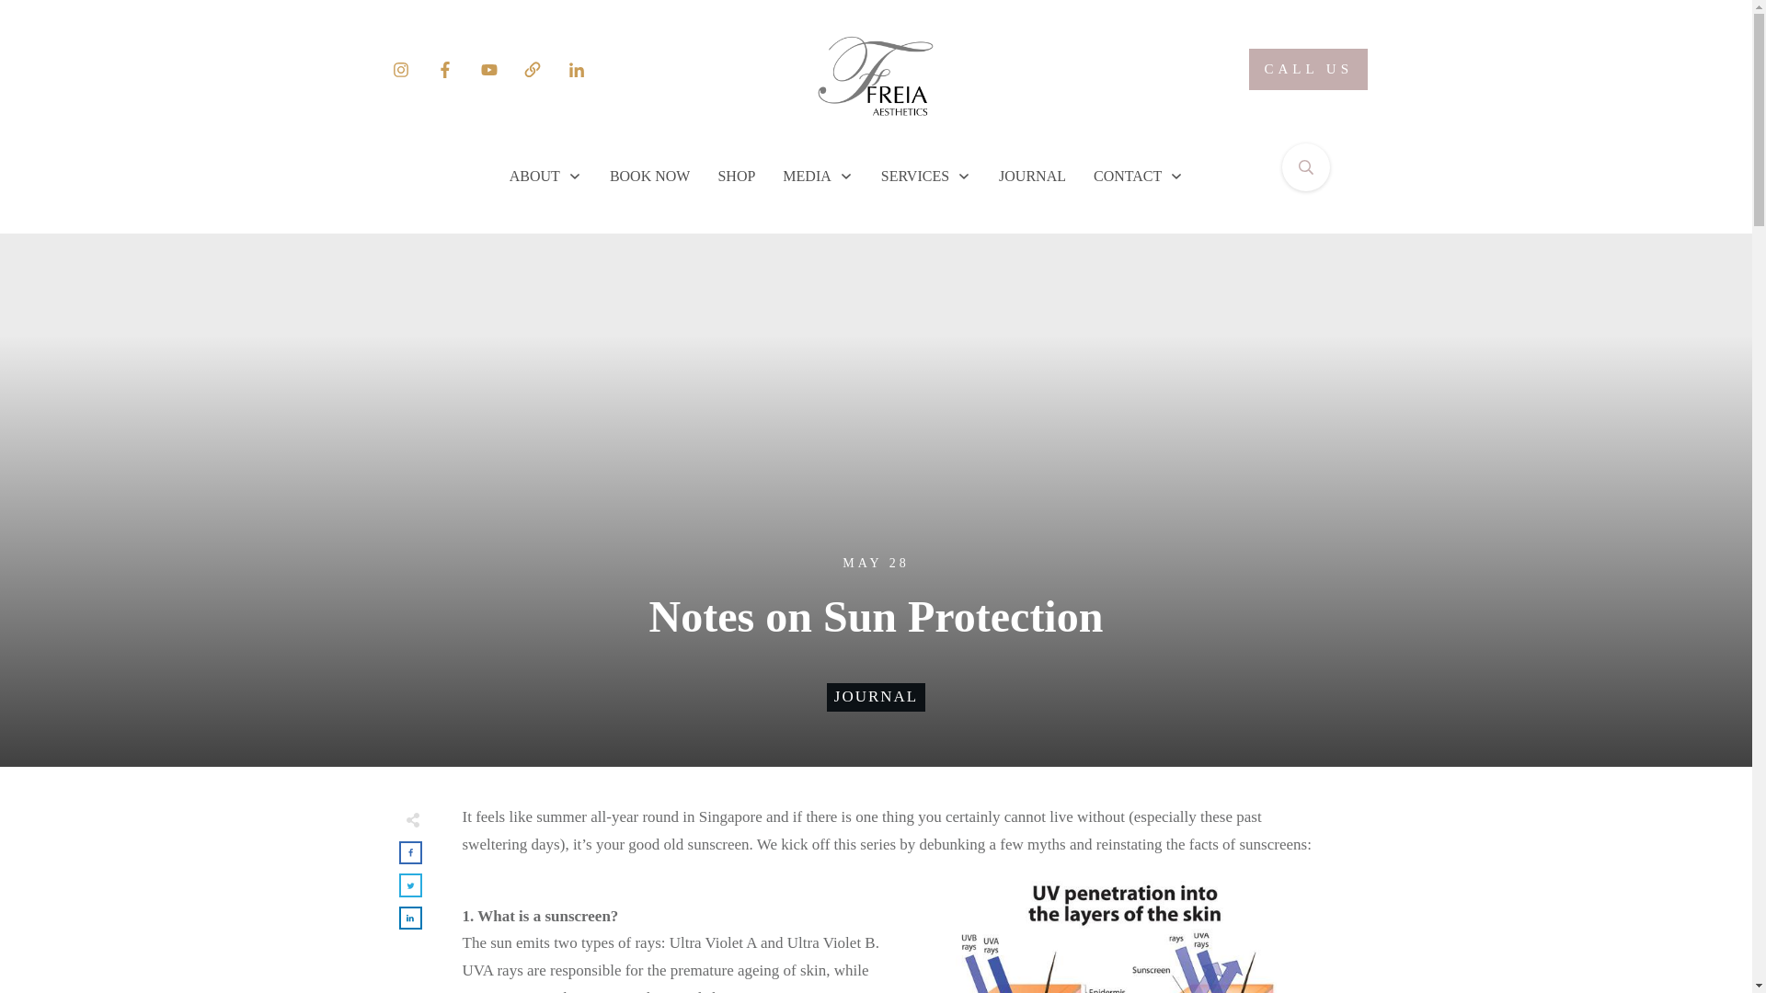 The image size is (1766, 993). I want to click on CALL US, so click(1308, 69).